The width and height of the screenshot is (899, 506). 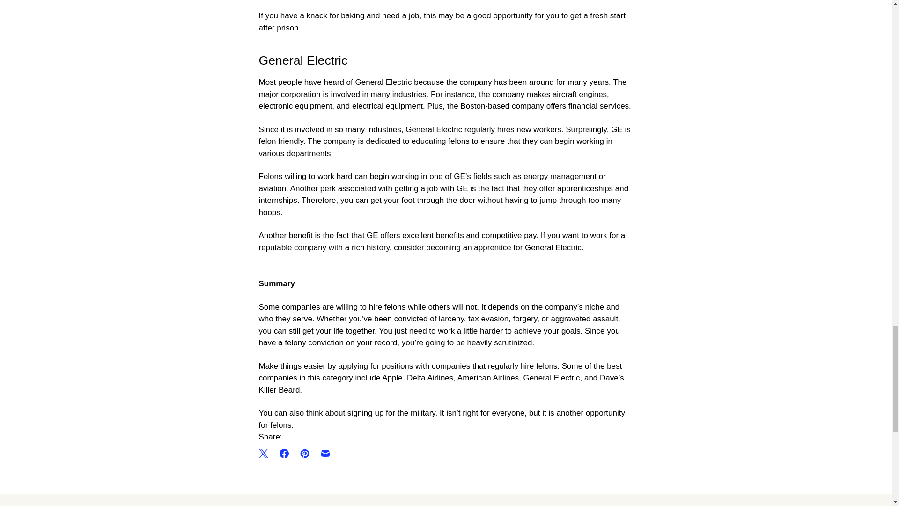 I want to click on Share this on Pinterest, so click(x=304, y=454).